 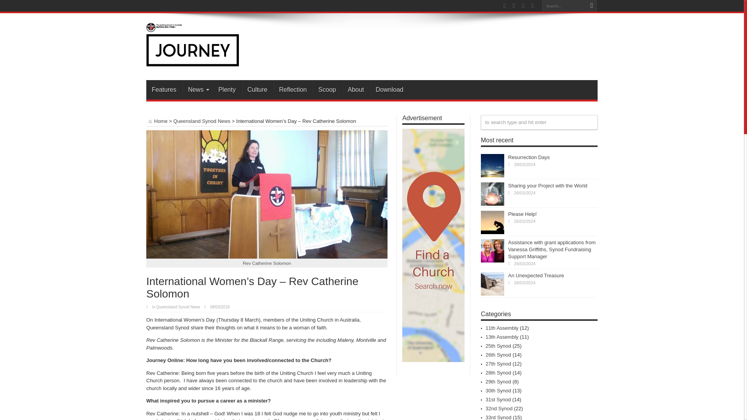 I want to click on JourneyOnline, so click(x=193, y=61).